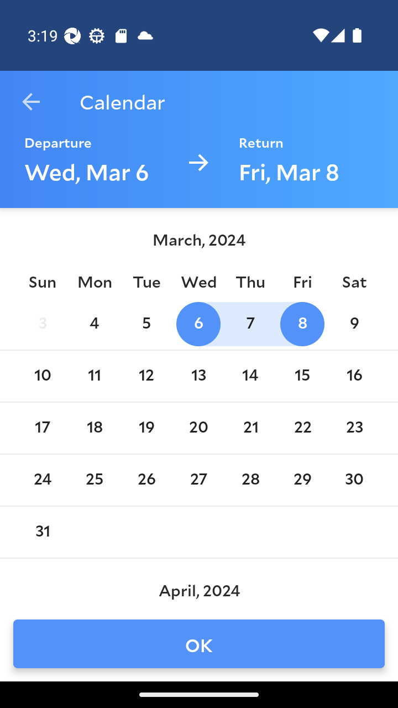  Describe the element at coordinates (354, 376) in the screenshot. I see `16` at that location.